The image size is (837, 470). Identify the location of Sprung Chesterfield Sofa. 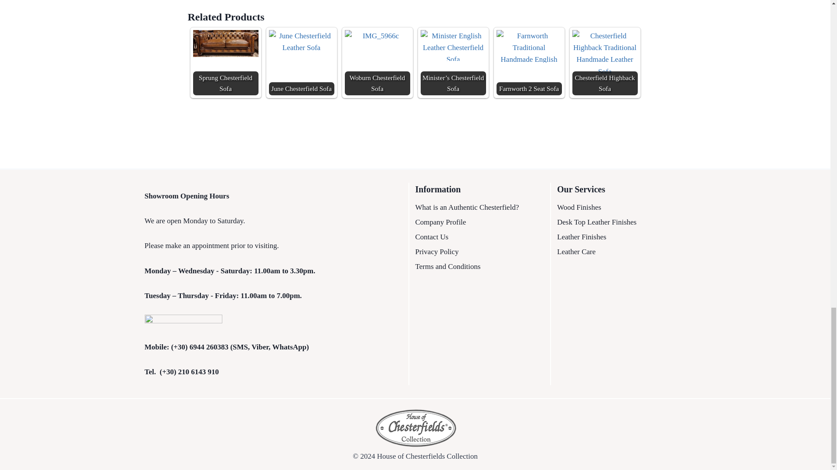
(225, 44).